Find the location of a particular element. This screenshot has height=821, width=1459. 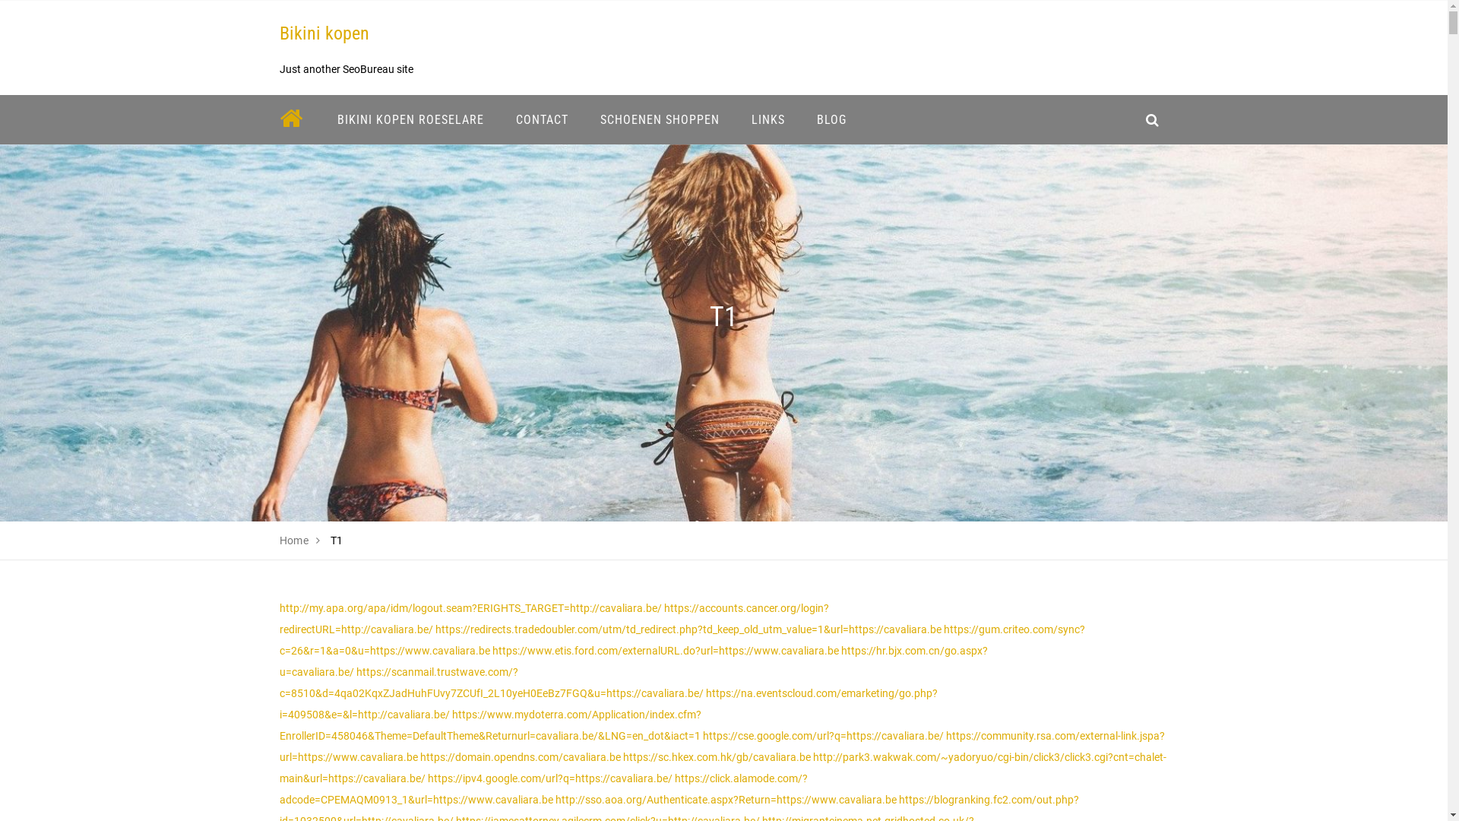

https://hr.bjx.com.cn/go.aspx?u=cavaliara.be/ is located at coordinates (634, 661).